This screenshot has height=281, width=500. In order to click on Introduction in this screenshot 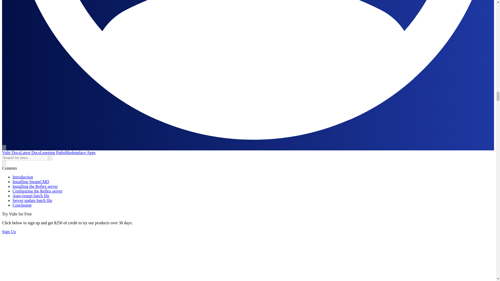, I will do `click(23, 177)`.